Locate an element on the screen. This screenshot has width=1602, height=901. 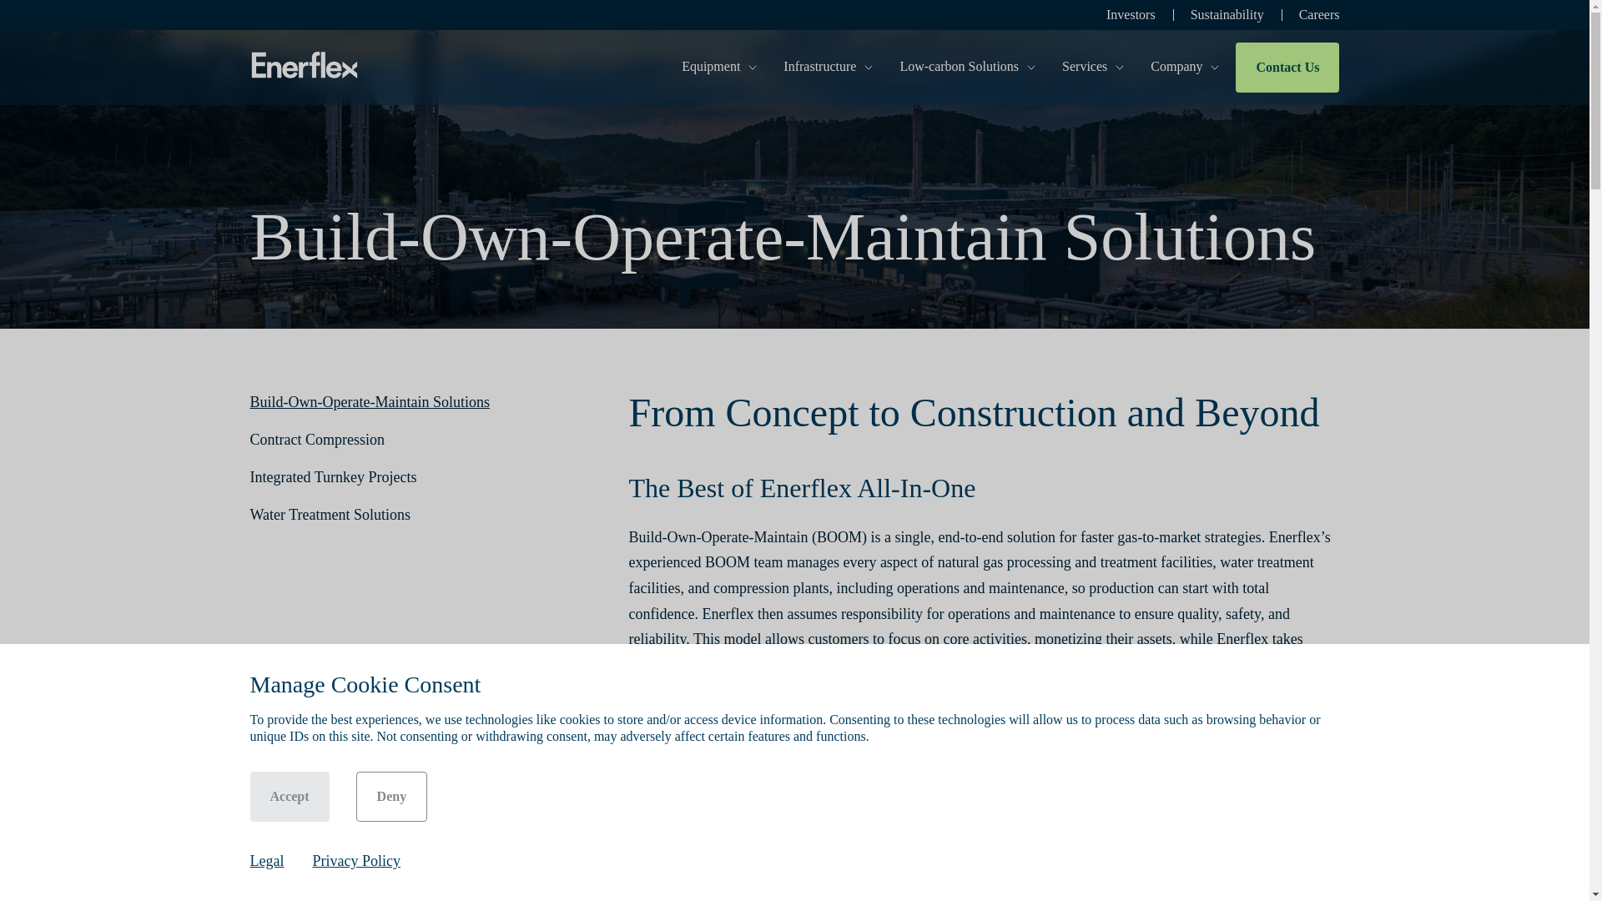
Sustainability is located at coordinates (1227, 15).